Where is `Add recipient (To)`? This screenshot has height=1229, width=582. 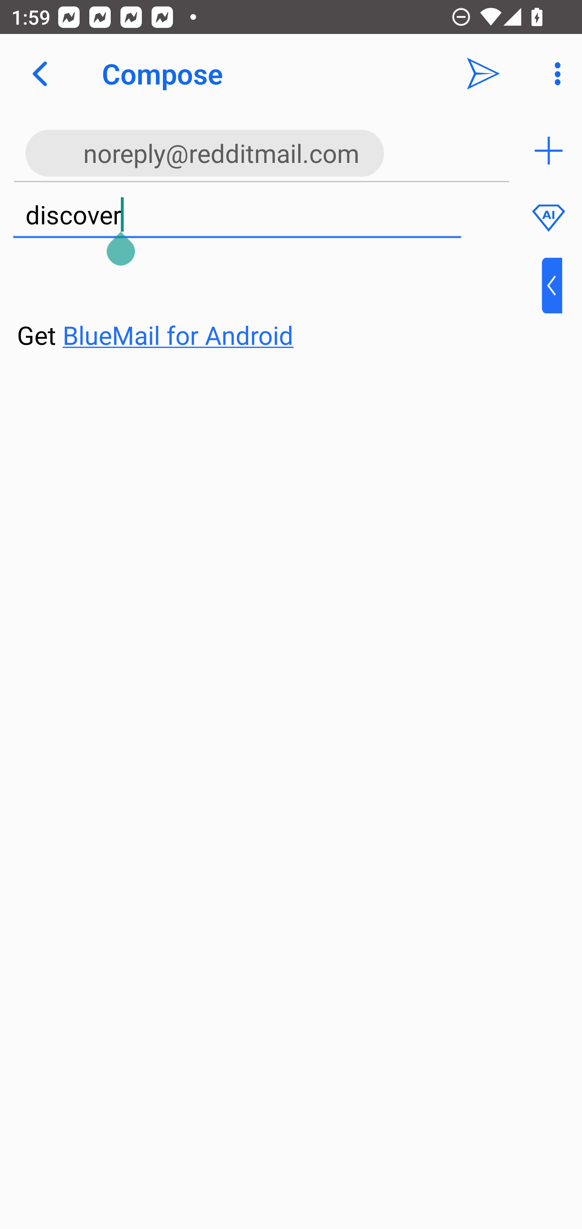 Add recipient (To) is located at coordinates (548, 150).